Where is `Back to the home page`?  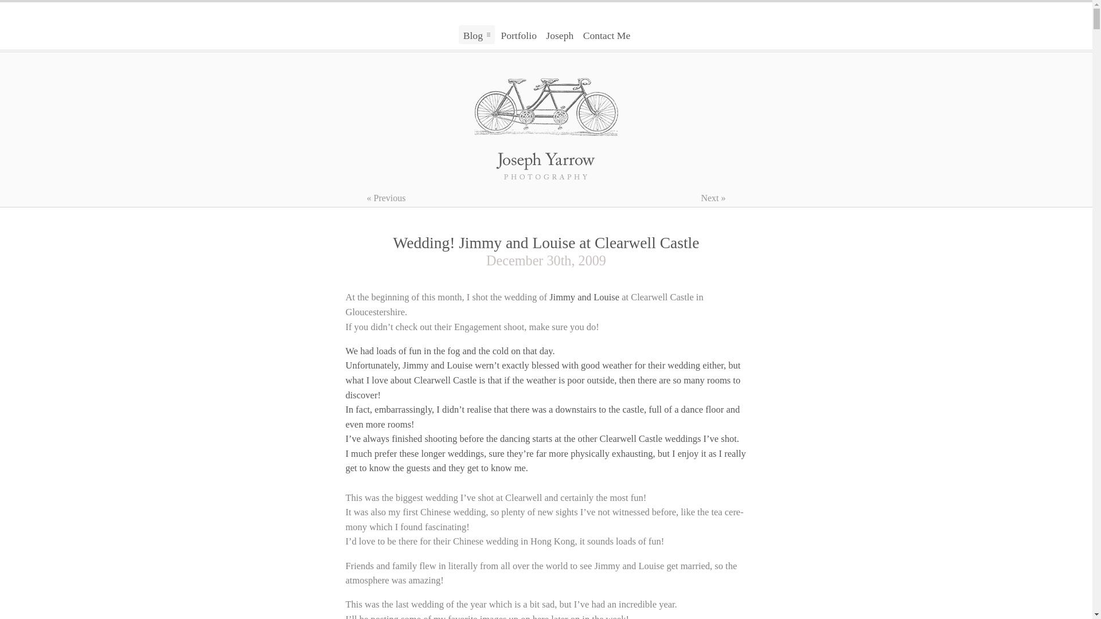
Back to the home page is located at coordinates (545, 128).